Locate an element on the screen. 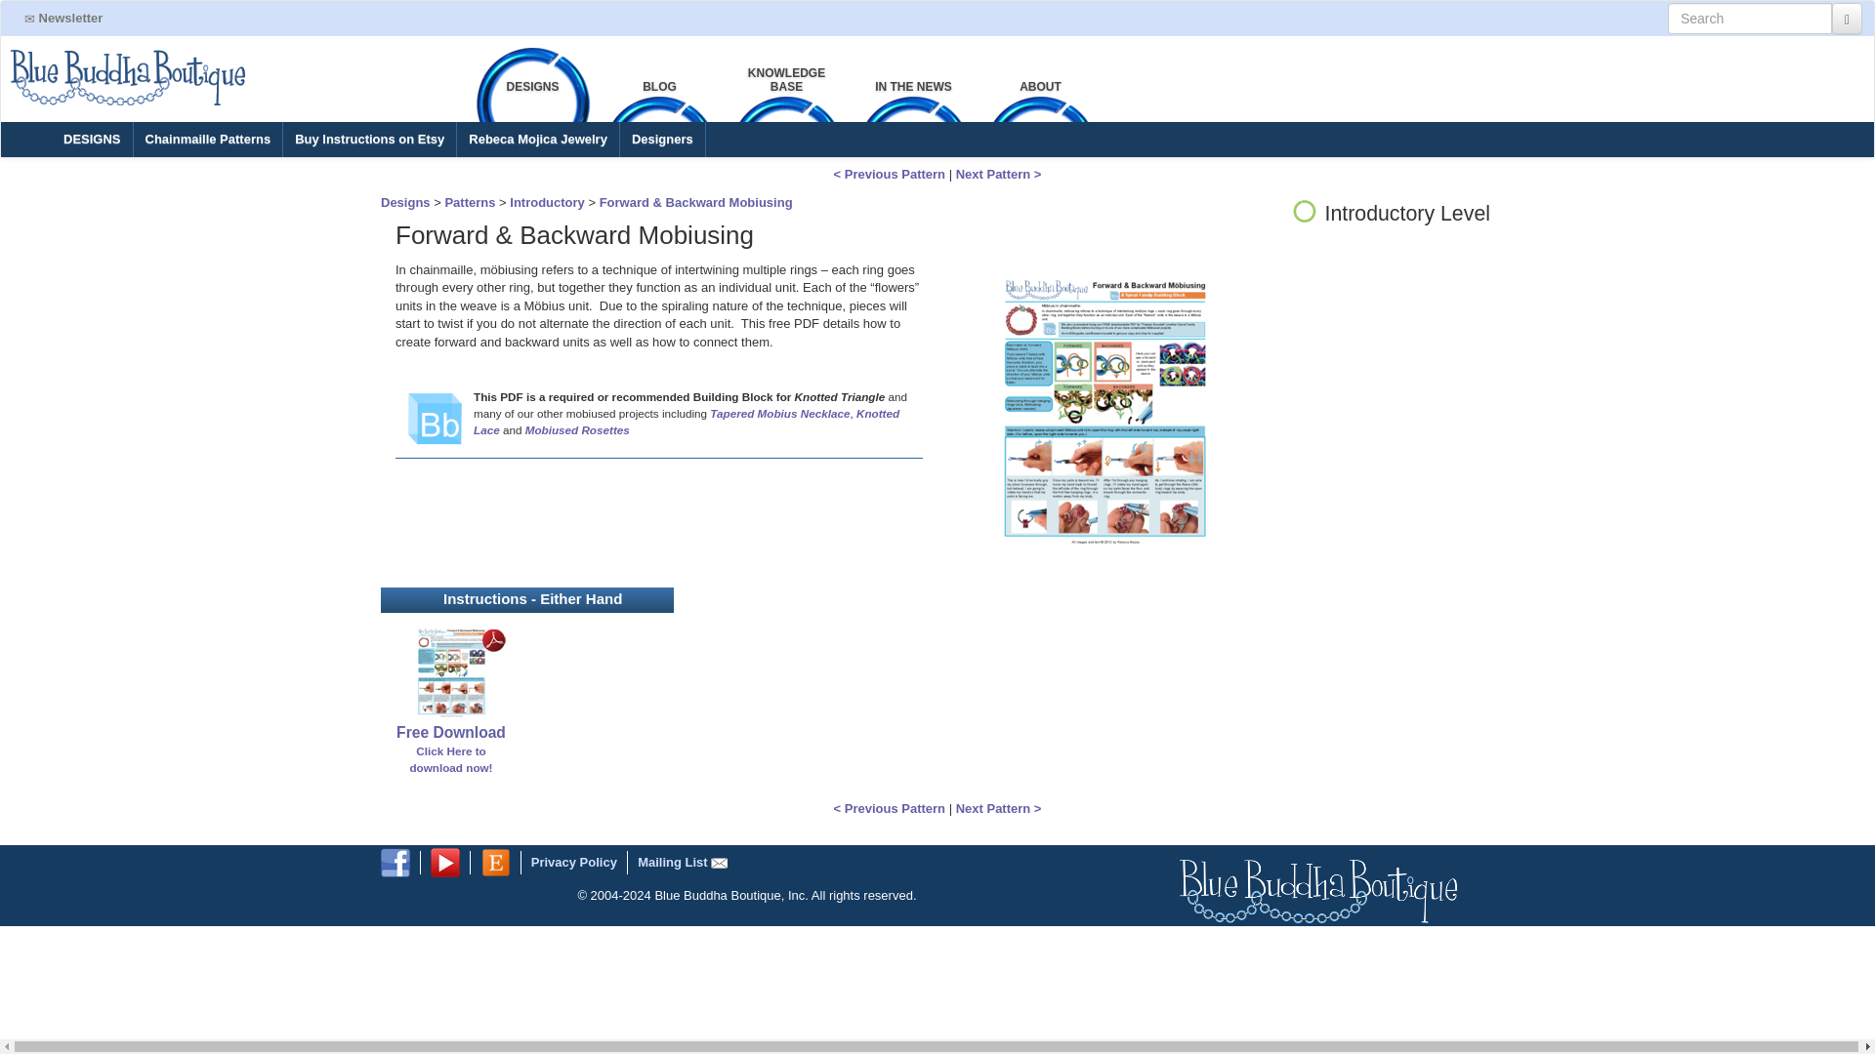 Image resolution: width=1875 pixels, height=1054 pixels. Building Block is located at coordinates (434, 418).